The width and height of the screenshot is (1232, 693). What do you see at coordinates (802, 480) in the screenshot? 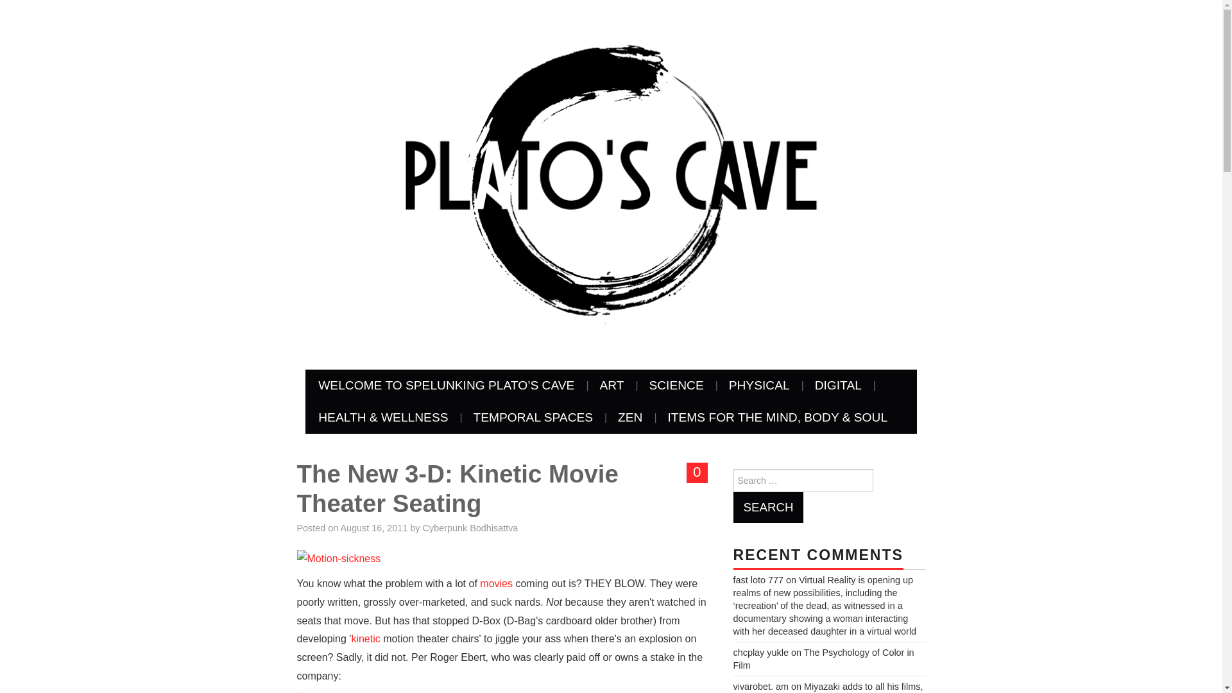
I see `Search for:` at bounding box center [802, 480].